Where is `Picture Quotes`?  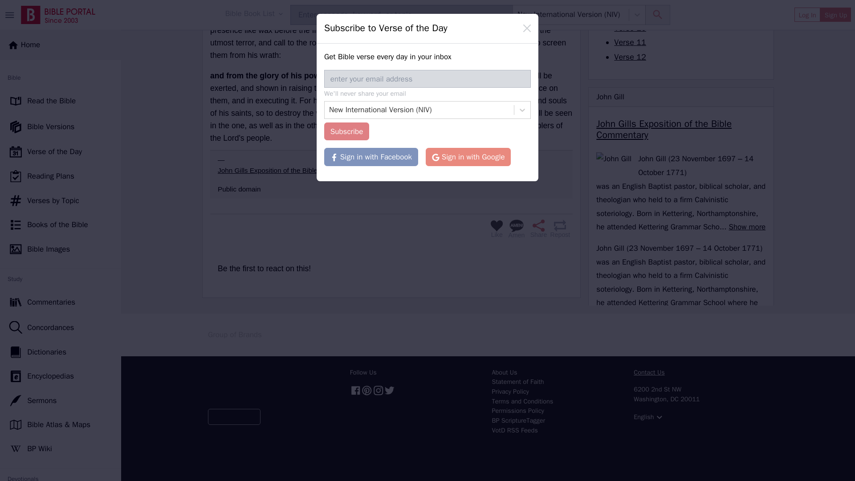 Picture Quotes is located at coordinates (61, 334).